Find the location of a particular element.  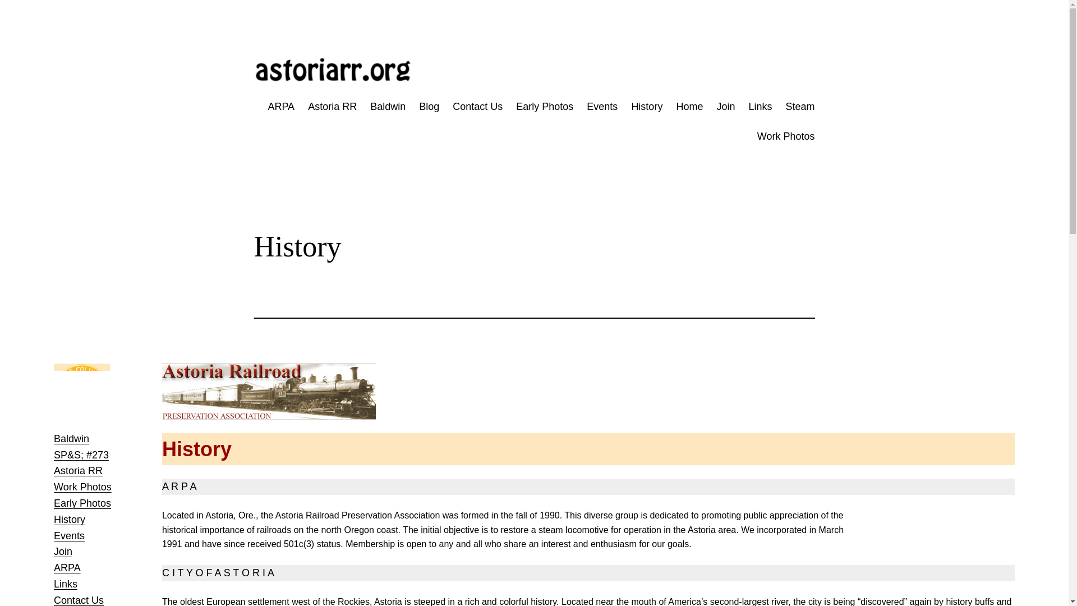

Baldwin is located at coordinates (72, 439).